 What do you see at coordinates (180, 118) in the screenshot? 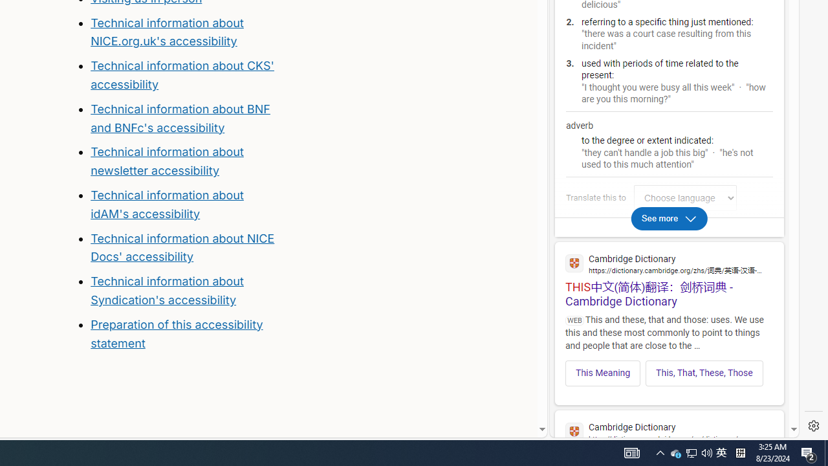
I see `Technical information about BNF and BNFc's accessibility` at bounding box center [180, 118].